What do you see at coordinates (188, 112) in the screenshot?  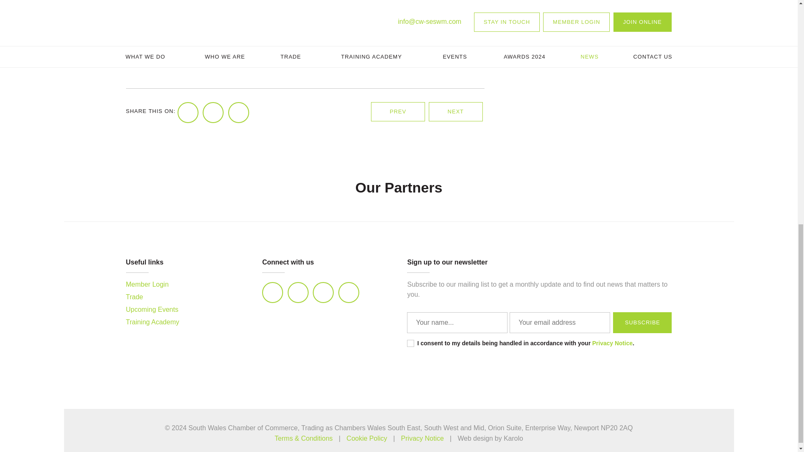 I see `Share on Facebook` at bounding box center [188, 112].